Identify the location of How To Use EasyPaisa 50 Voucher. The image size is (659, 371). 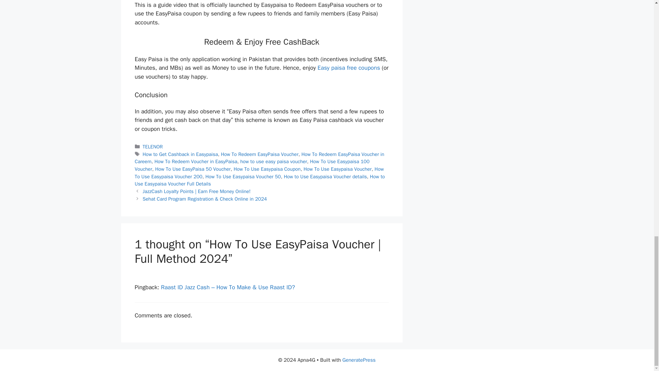
(193, 169).